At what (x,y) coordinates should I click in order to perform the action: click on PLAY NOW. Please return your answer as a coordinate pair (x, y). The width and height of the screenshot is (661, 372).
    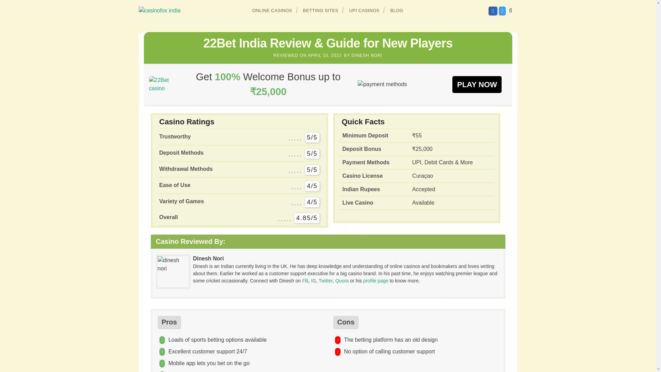
    Looking at the image, I should click on (477, 84).